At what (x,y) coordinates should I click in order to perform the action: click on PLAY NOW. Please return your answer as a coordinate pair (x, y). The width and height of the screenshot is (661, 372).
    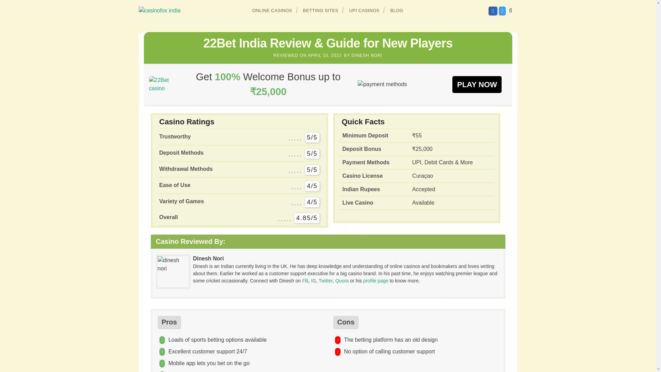
    Looking at the image, I should click on (477, 84).